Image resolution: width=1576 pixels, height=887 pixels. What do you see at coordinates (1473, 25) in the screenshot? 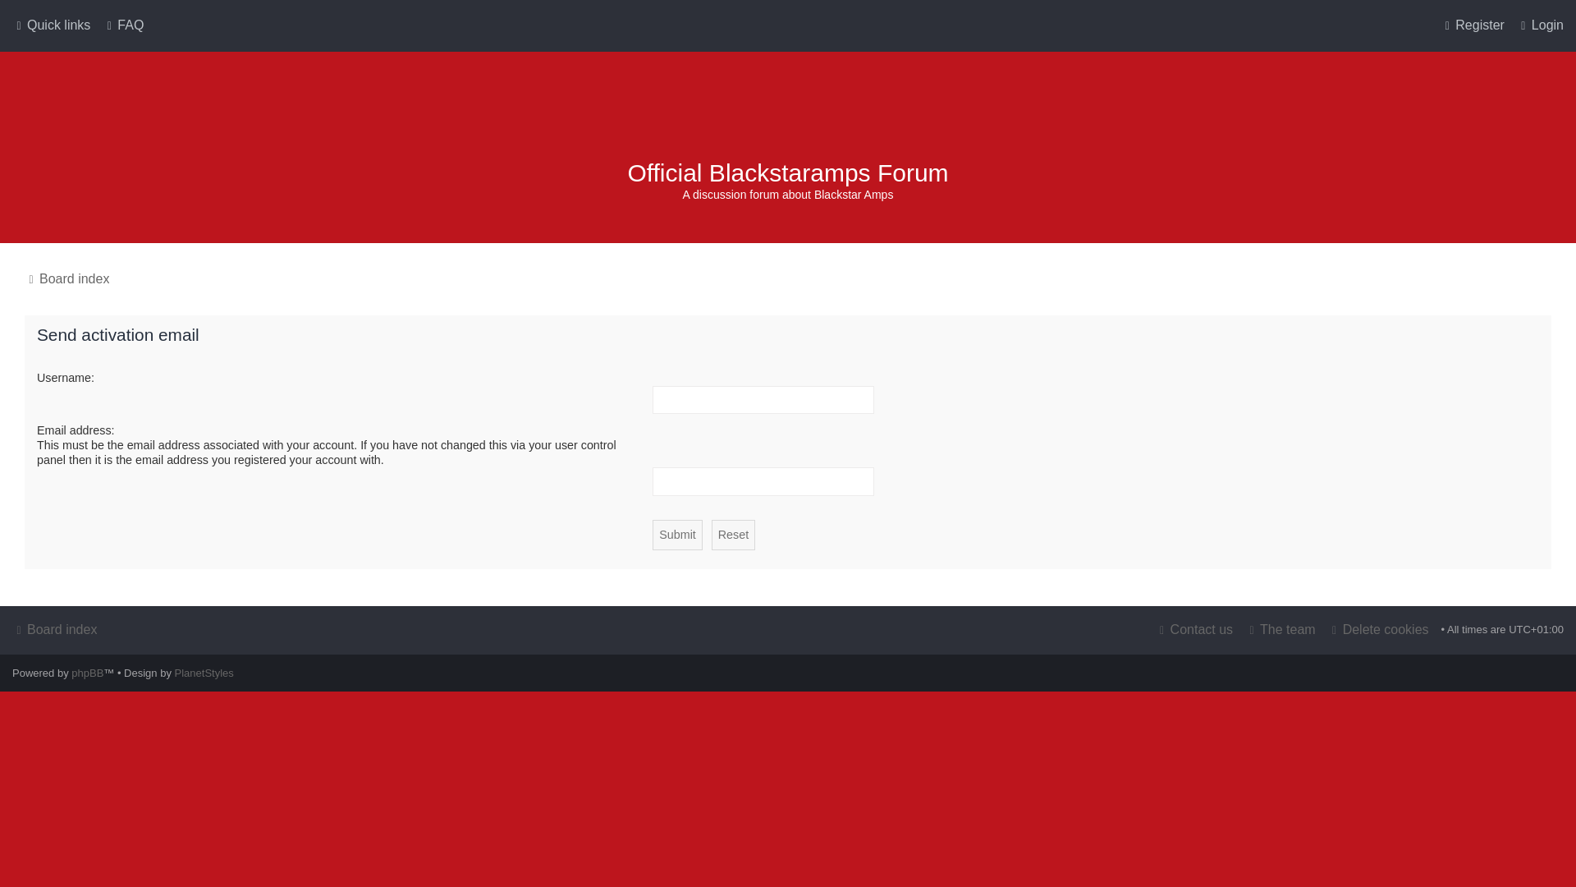
I see `Register` at bounding box center [1473, 25].